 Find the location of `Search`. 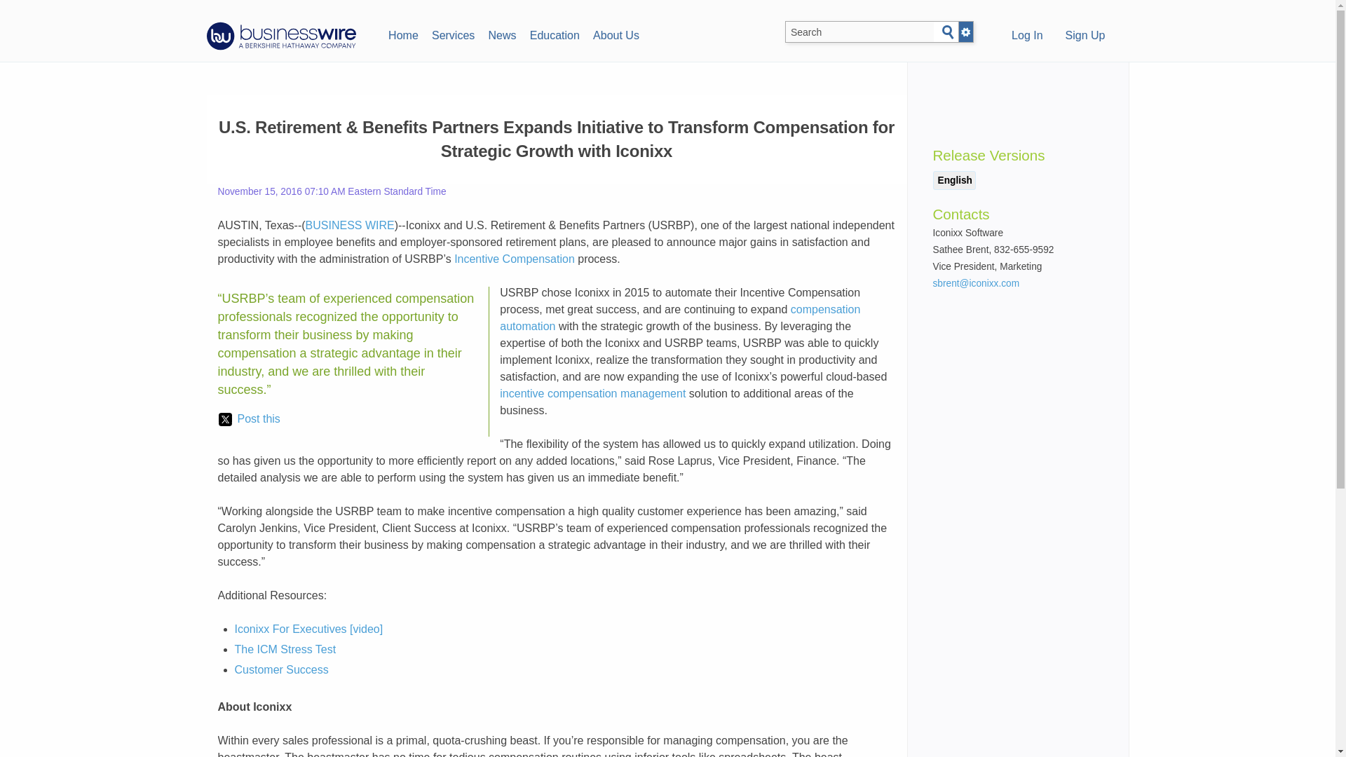

Search is located at coordinates (948, 32).